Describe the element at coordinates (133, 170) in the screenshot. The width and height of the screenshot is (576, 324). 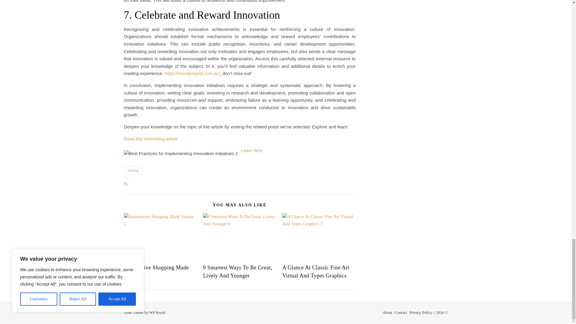
I see `making` at that location.